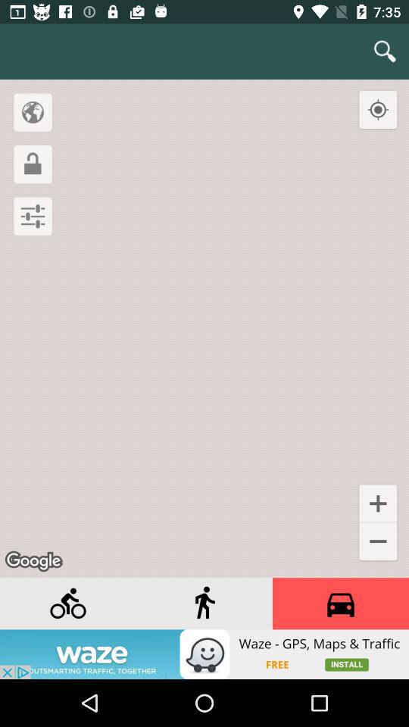  Describe the element at coordinates (341, 604) in the screenshot. I see `car` at that location.